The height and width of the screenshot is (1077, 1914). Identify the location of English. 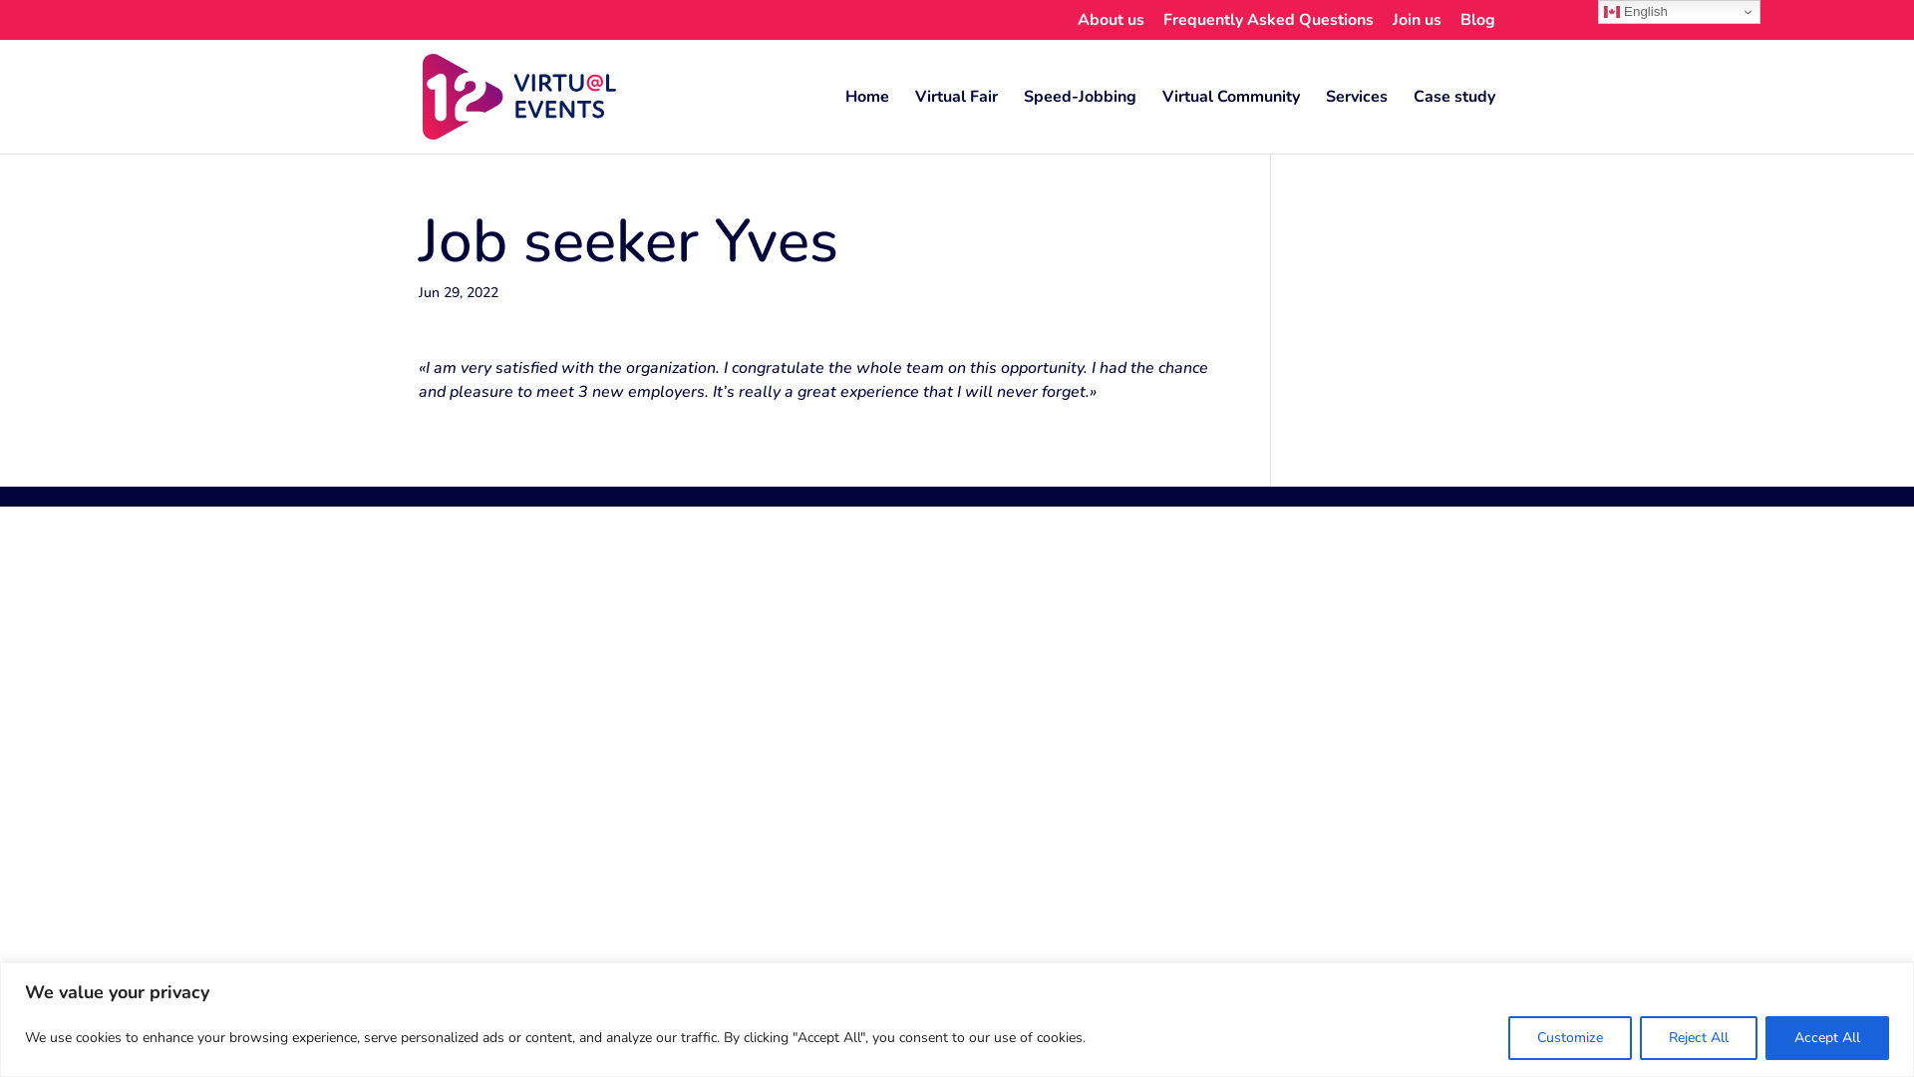
(1679, 12).